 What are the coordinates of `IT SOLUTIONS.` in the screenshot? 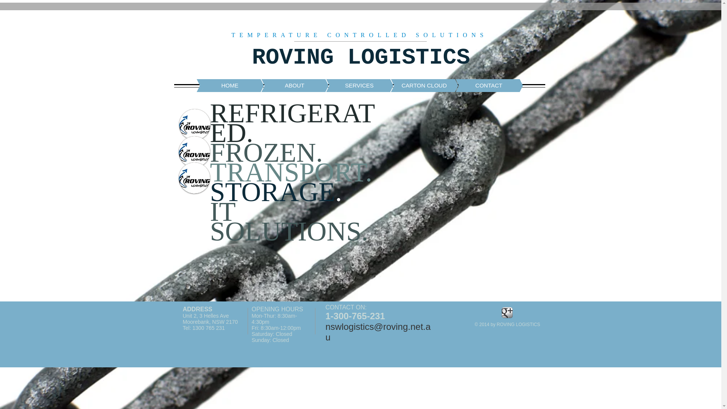 It's located at (289, 223).